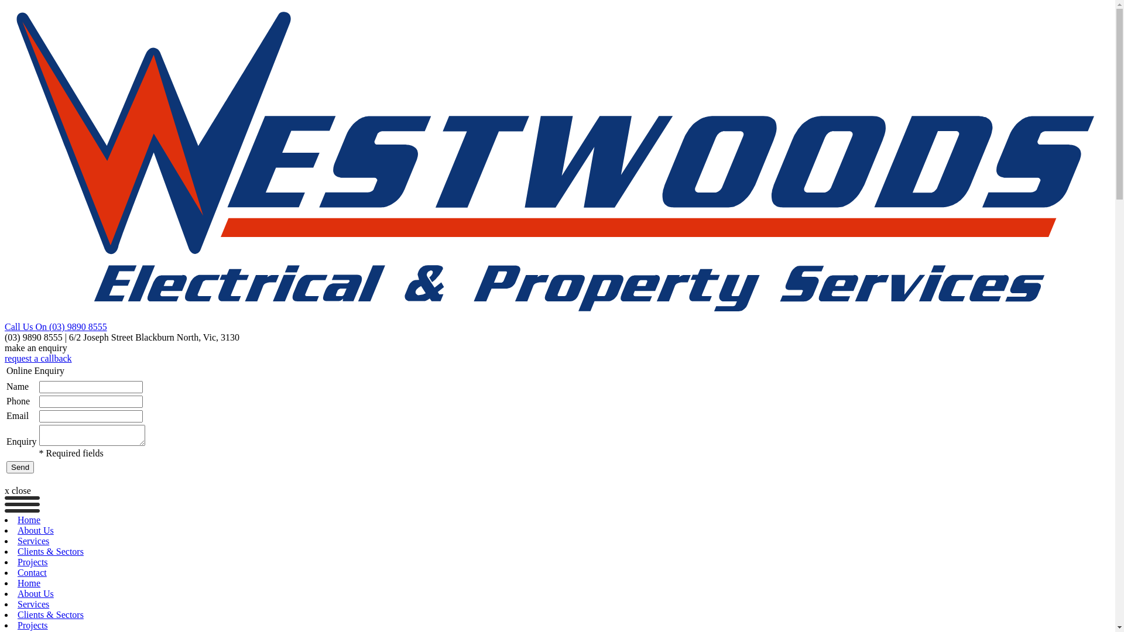 The image size is (1124, 632). What do you see at coordinates (33, 604) in the screenshot?
I see `Services` at bounding box center [33, 604].